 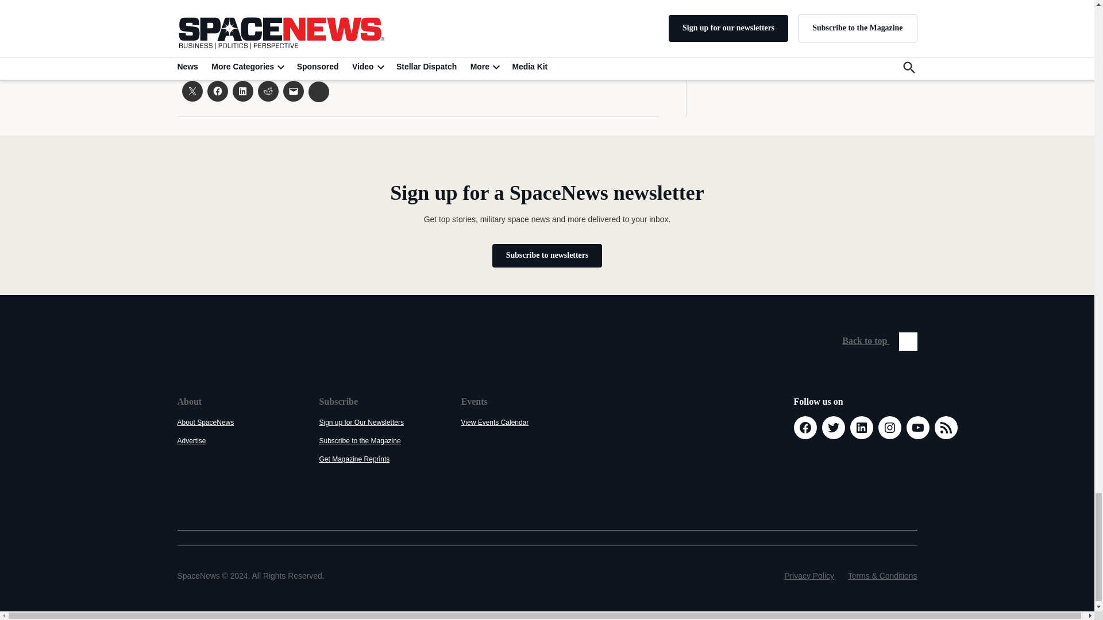 I want to click on Click to share on LinkedIn, so click(x=242, y=91).